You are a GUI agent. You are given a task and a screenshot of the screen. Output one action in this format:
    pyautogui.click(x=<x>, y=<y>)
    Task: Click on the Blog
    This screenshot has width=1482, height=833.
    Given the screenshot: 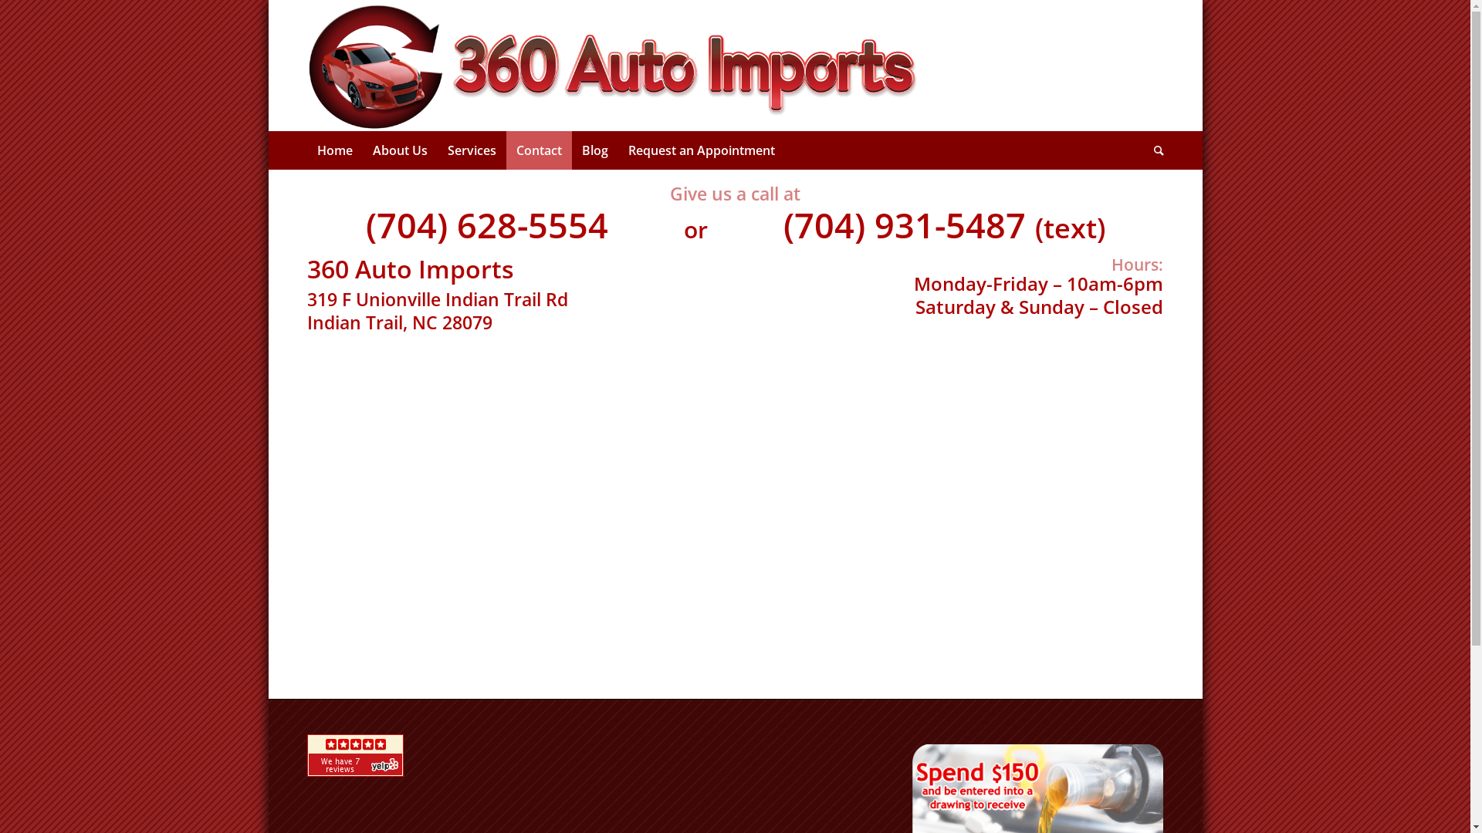 What is the action you would take?
    pyautogui.click(x=594, y=150)
    